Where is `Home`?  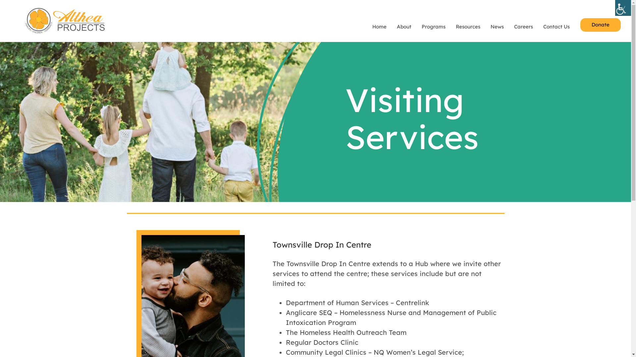
Home is located at coordinates (380, 27).